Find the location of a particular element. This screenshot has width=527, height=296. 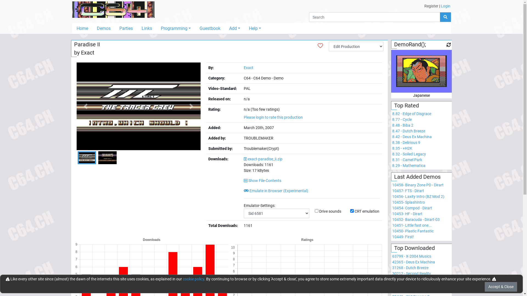

Help is located at coordinates (255, 29).